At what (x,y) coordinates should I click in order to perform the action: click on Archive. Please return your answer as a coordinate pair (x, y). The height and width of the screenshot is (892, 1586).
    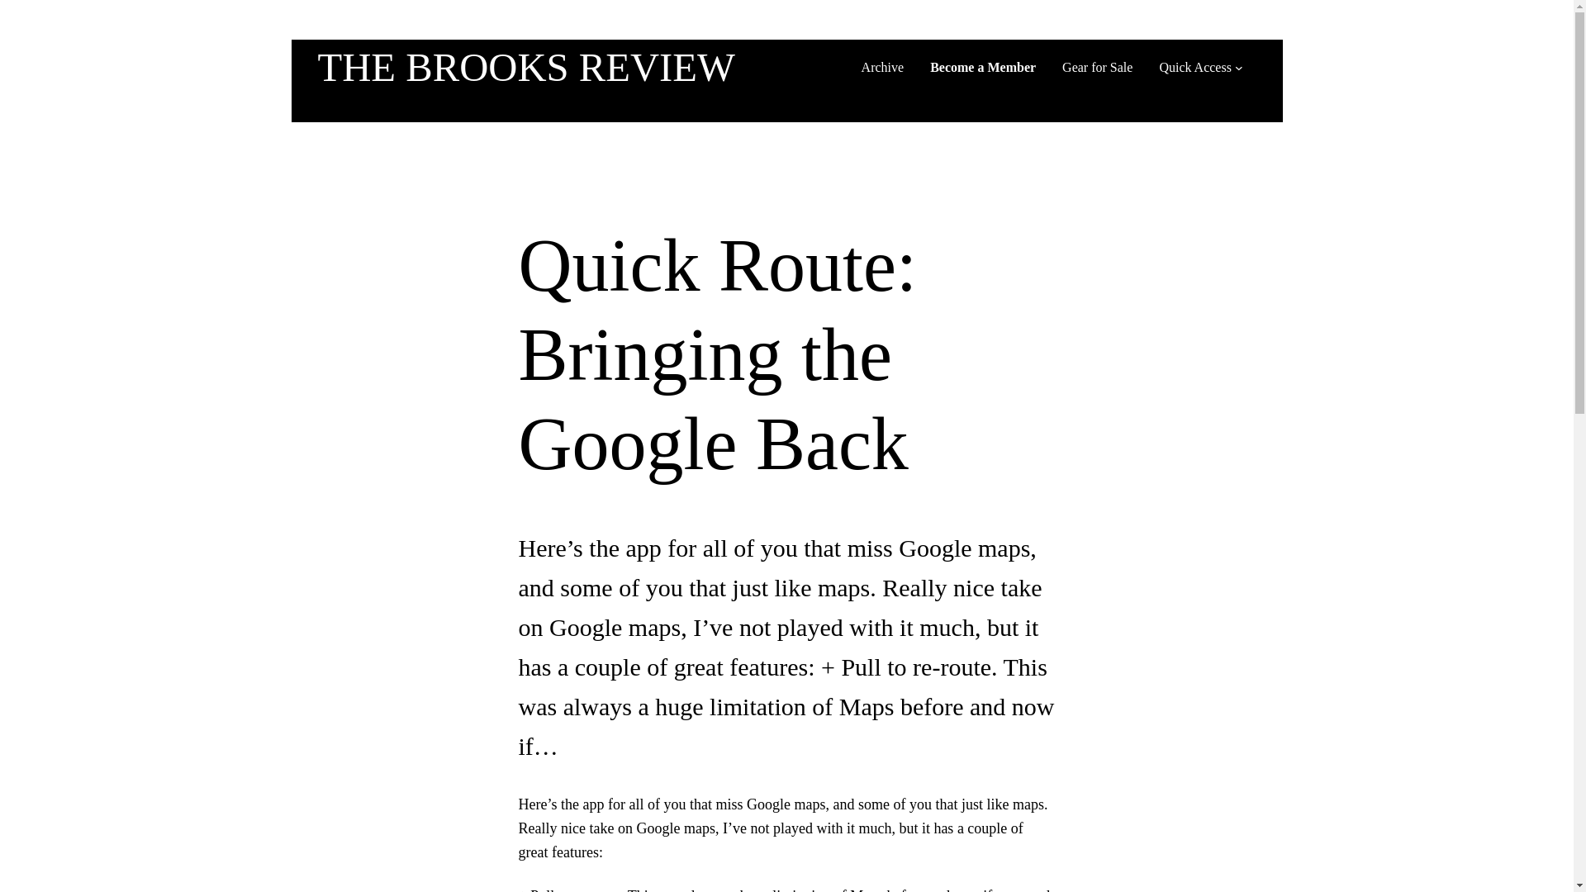
    Looking at the image, I should click on (882, 68).